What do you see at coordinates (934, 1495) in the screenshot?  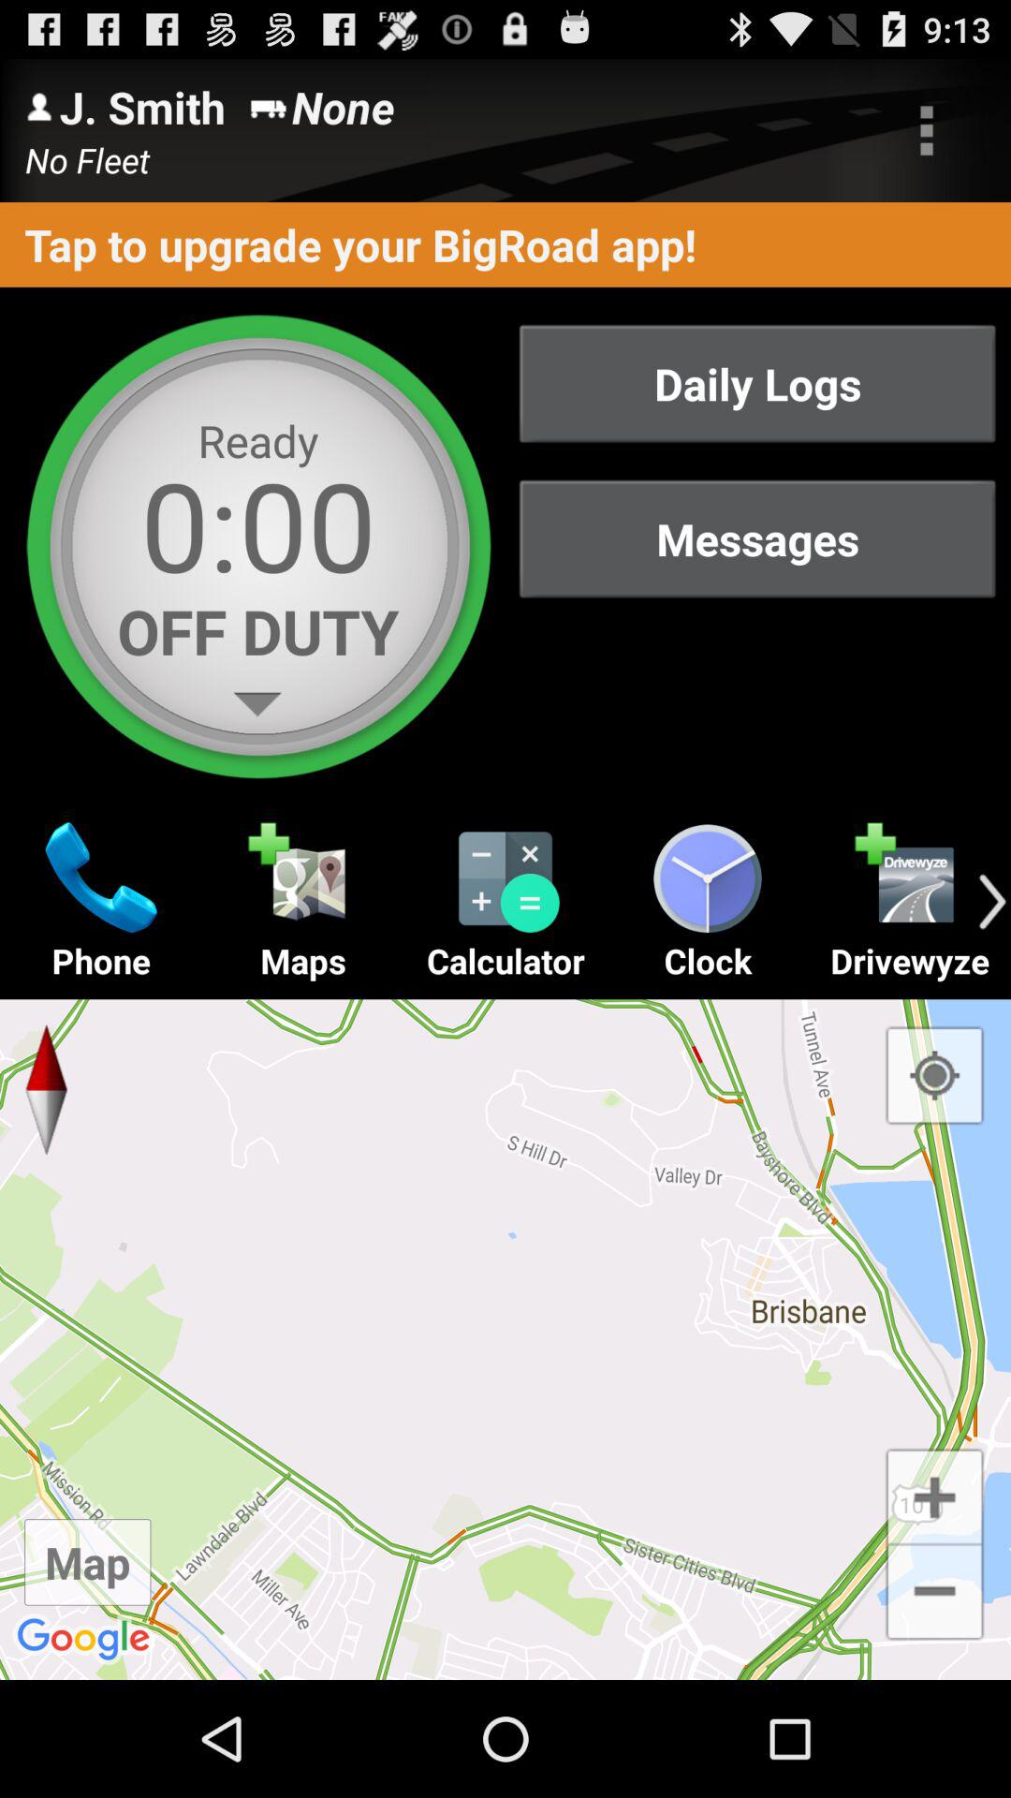 I see `zoom` at bounding box center [934, 1495].